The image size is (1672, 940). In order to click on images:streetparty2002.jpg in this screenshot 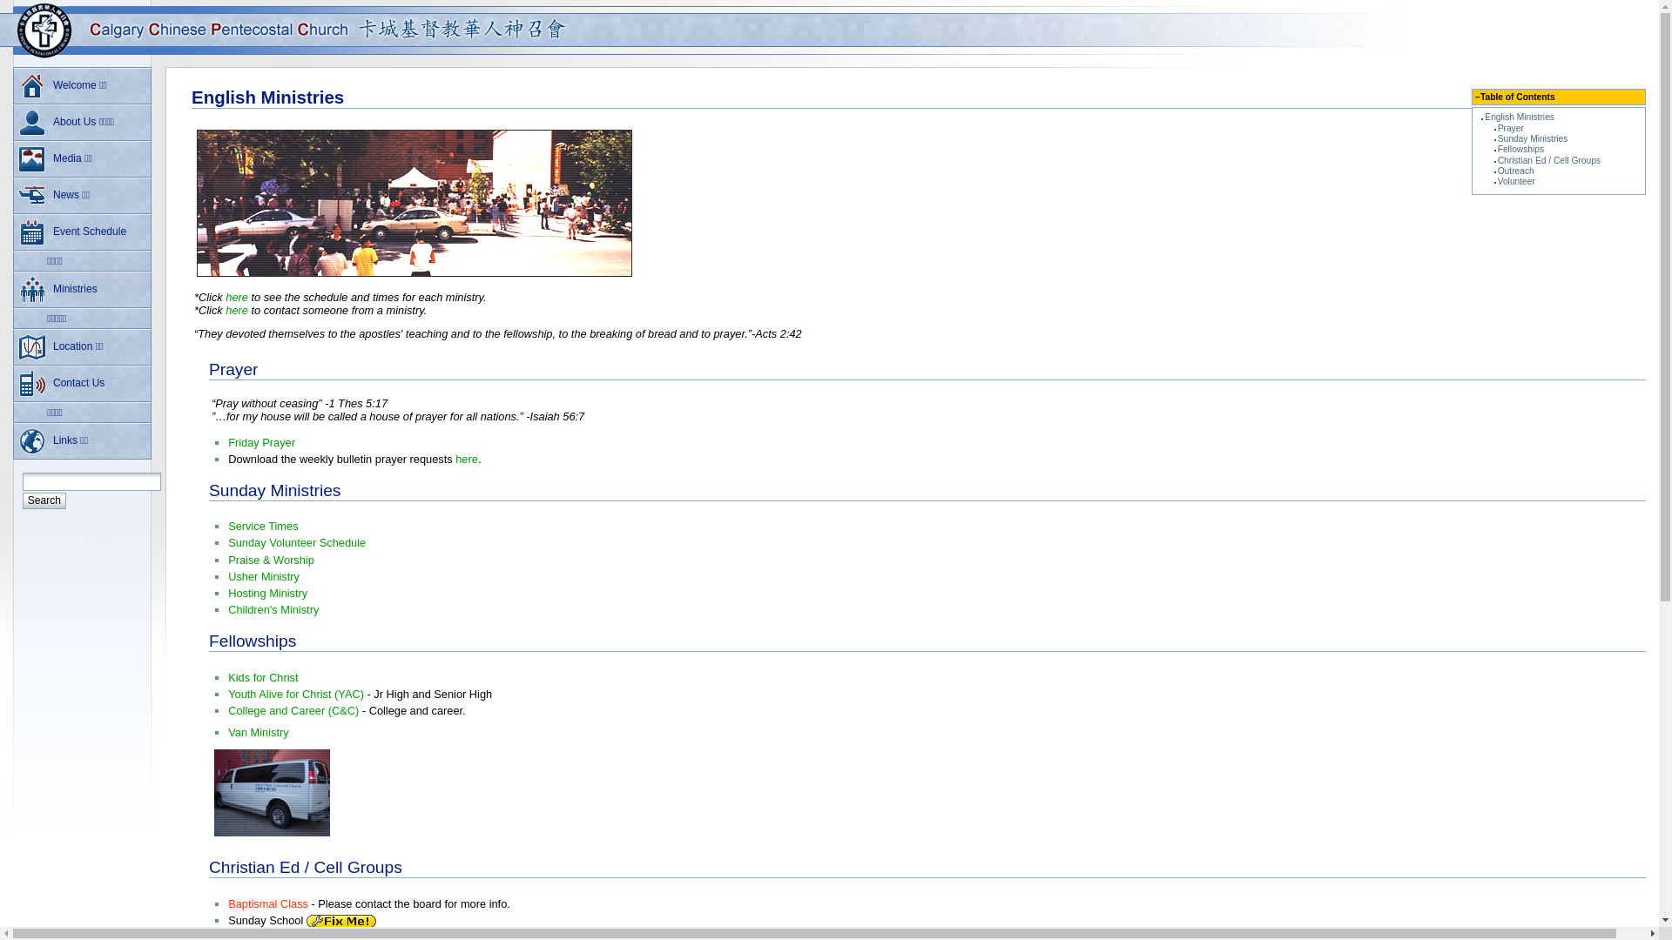, I will do `click(415, 275)`.